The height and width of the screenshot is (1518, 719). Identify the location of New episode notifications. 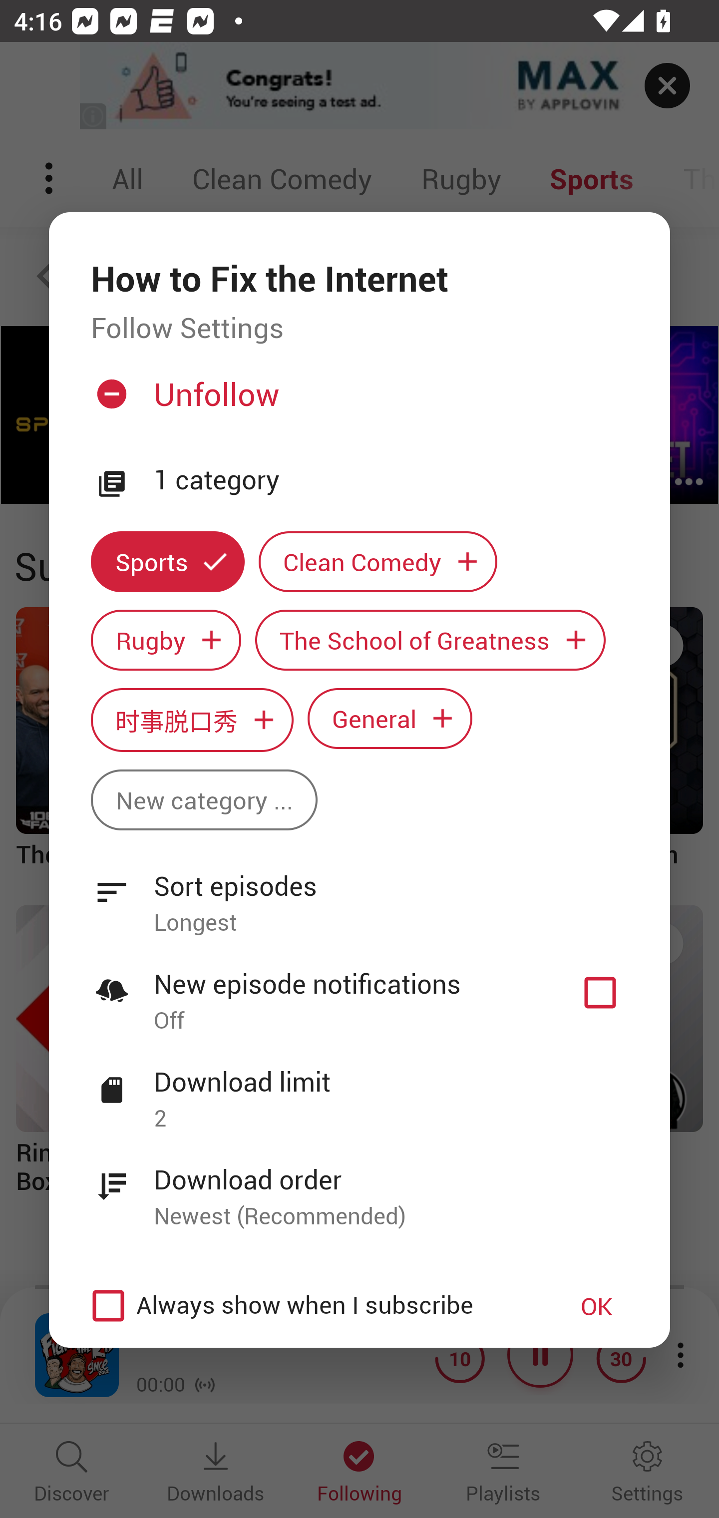
(600, 993).